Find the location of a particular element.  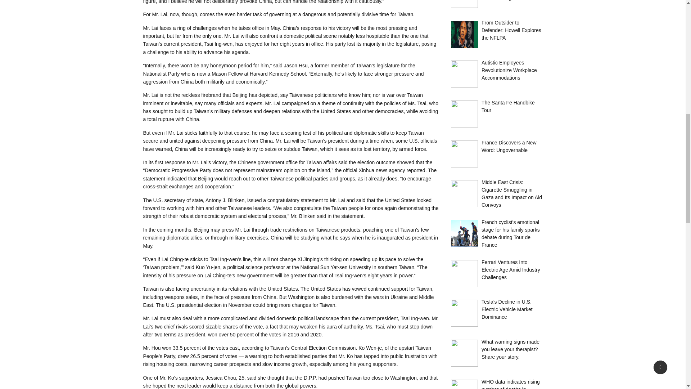

Autistic Employees Revolutionize Workplace Accommodations is located at coordinates (509, 70).